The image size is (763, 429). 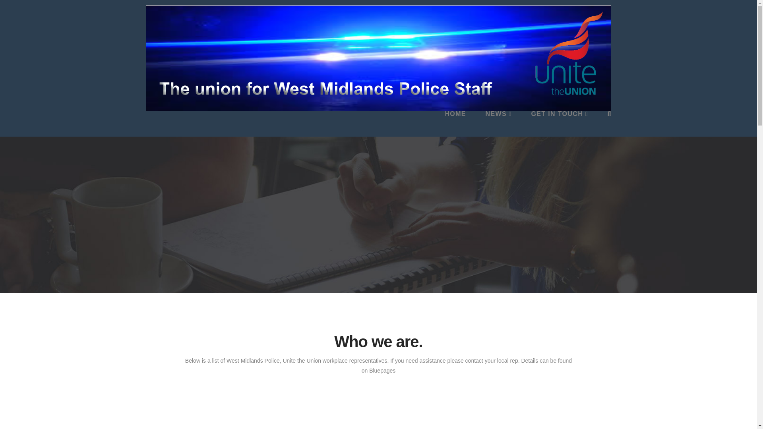 What do you see at coordinates (498, 124) in the screenshot?
I see `NEWS` at bounding box center [498, 124].